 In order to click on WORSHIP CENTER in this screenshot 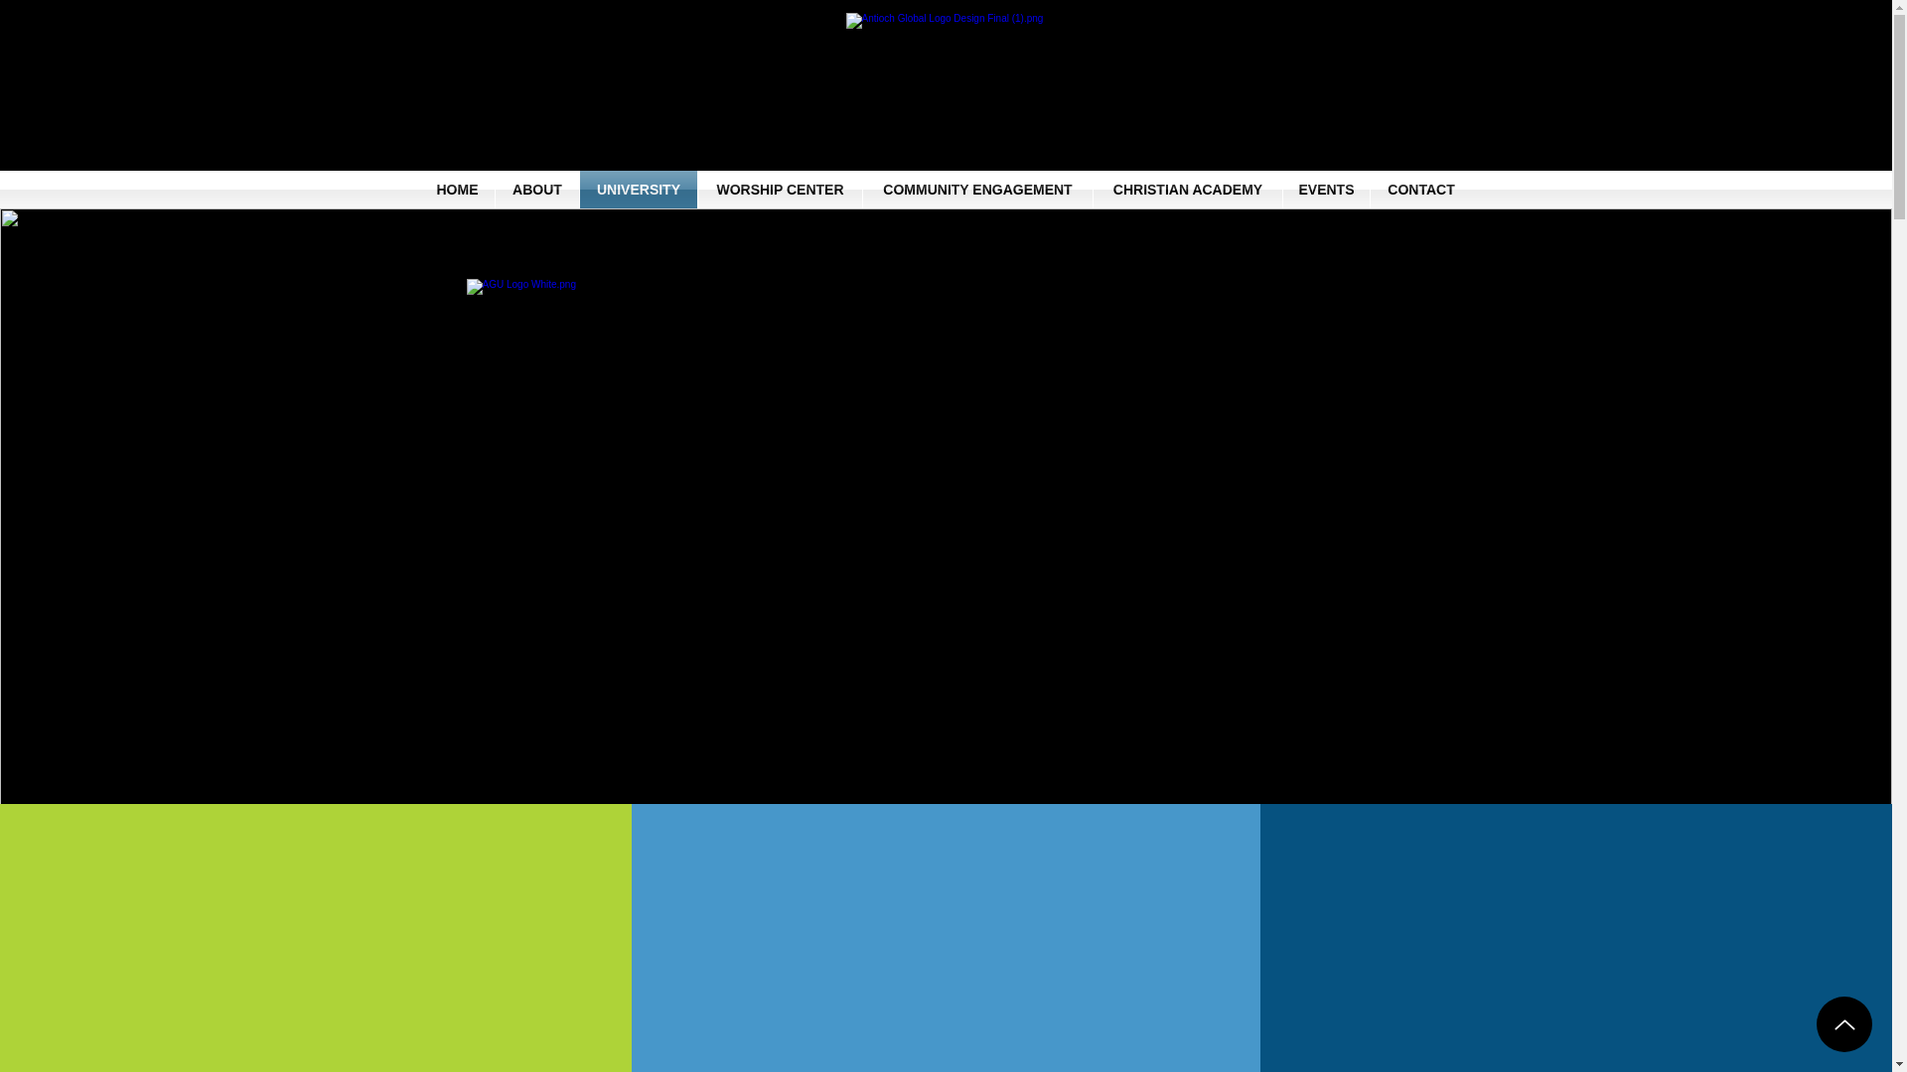, I will do `click(779, 189)`.